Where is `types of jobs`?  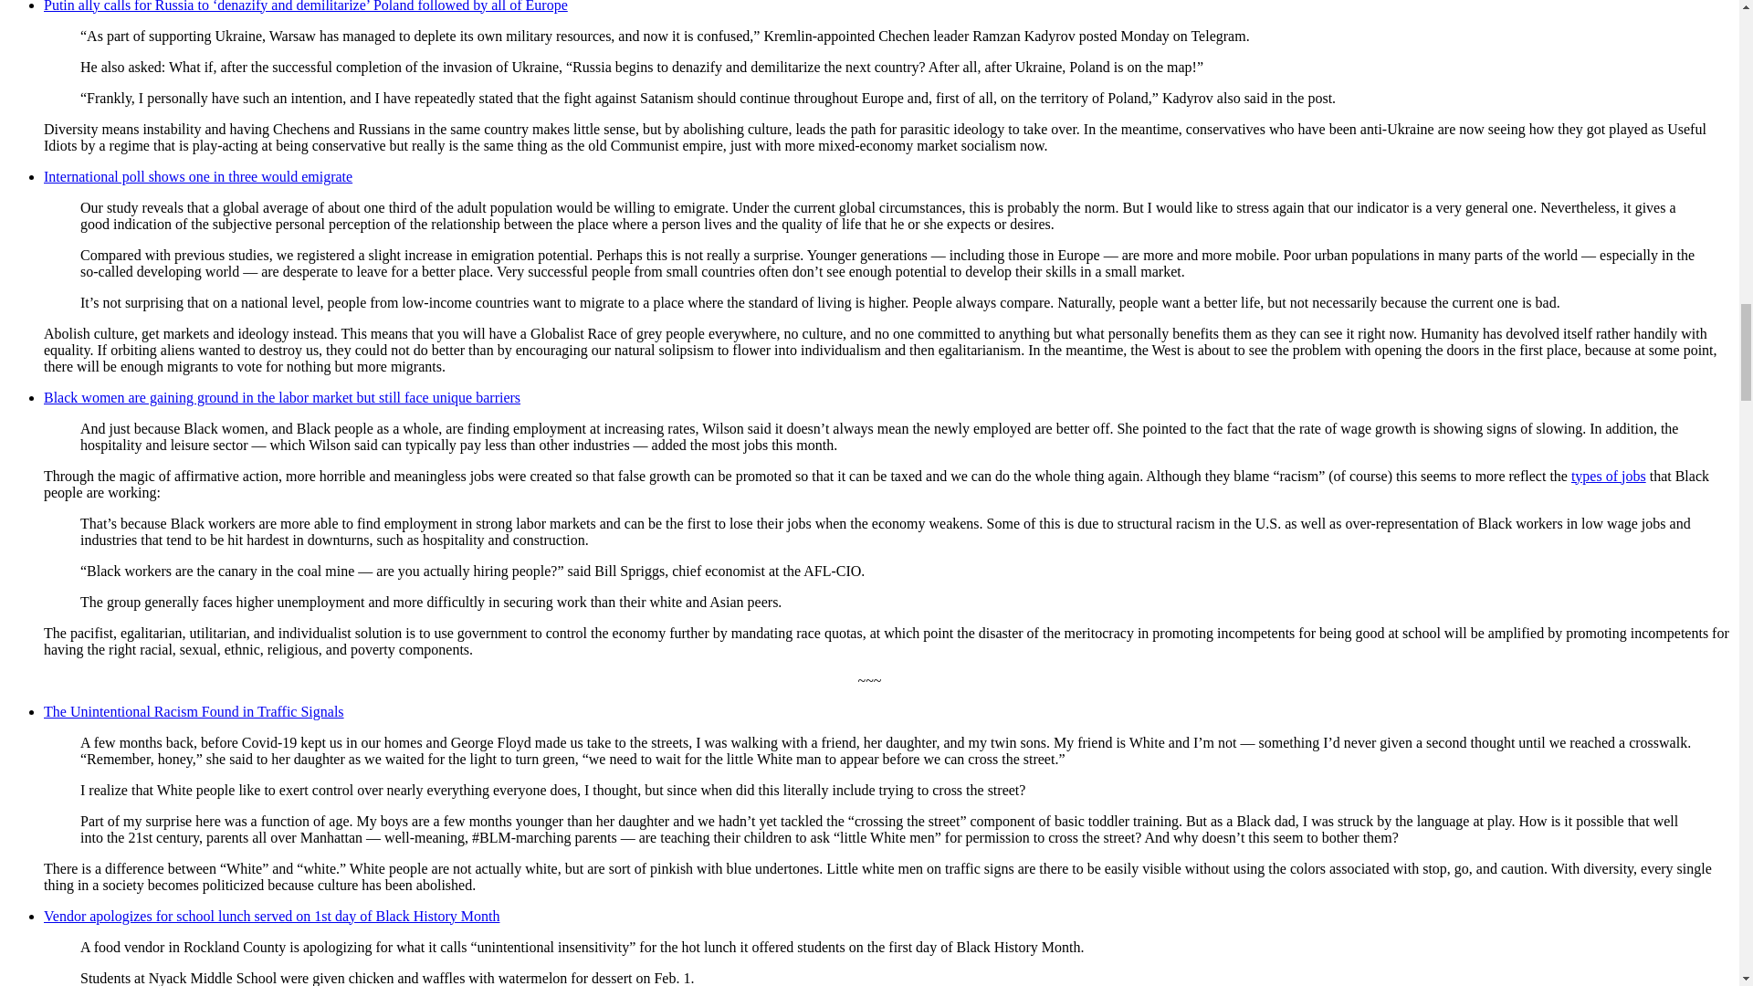 types of jobs is located at coordinates (1608, 477).